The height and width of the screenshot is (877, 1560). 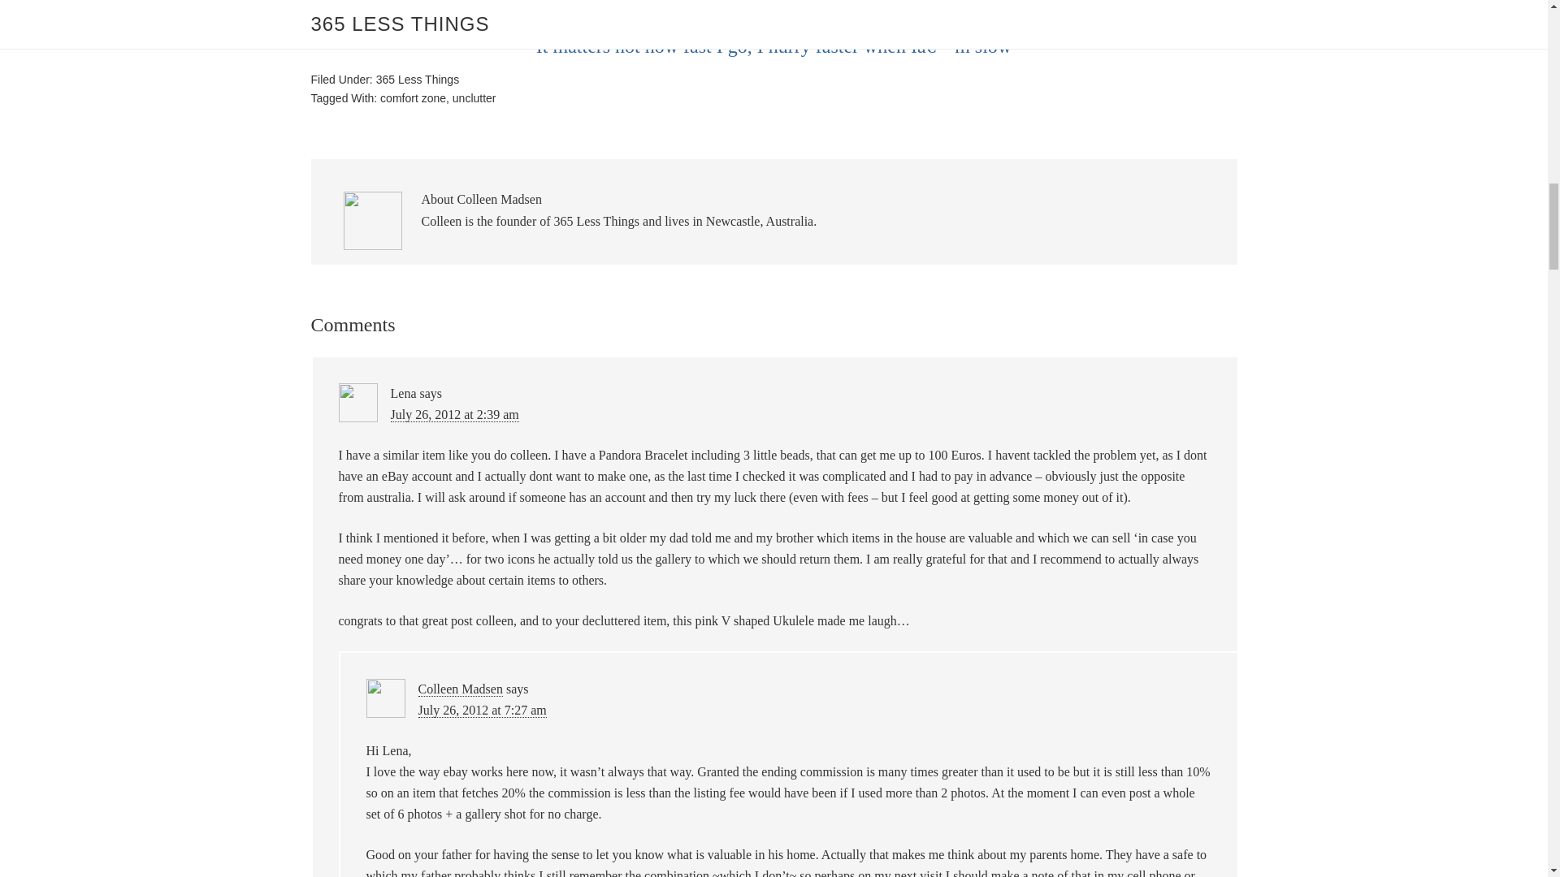 What do you see at coordinates (482, 711) in the screenshot?
I see `July 26, 2012 at 7:27 am` at bounding box center [482, 711].